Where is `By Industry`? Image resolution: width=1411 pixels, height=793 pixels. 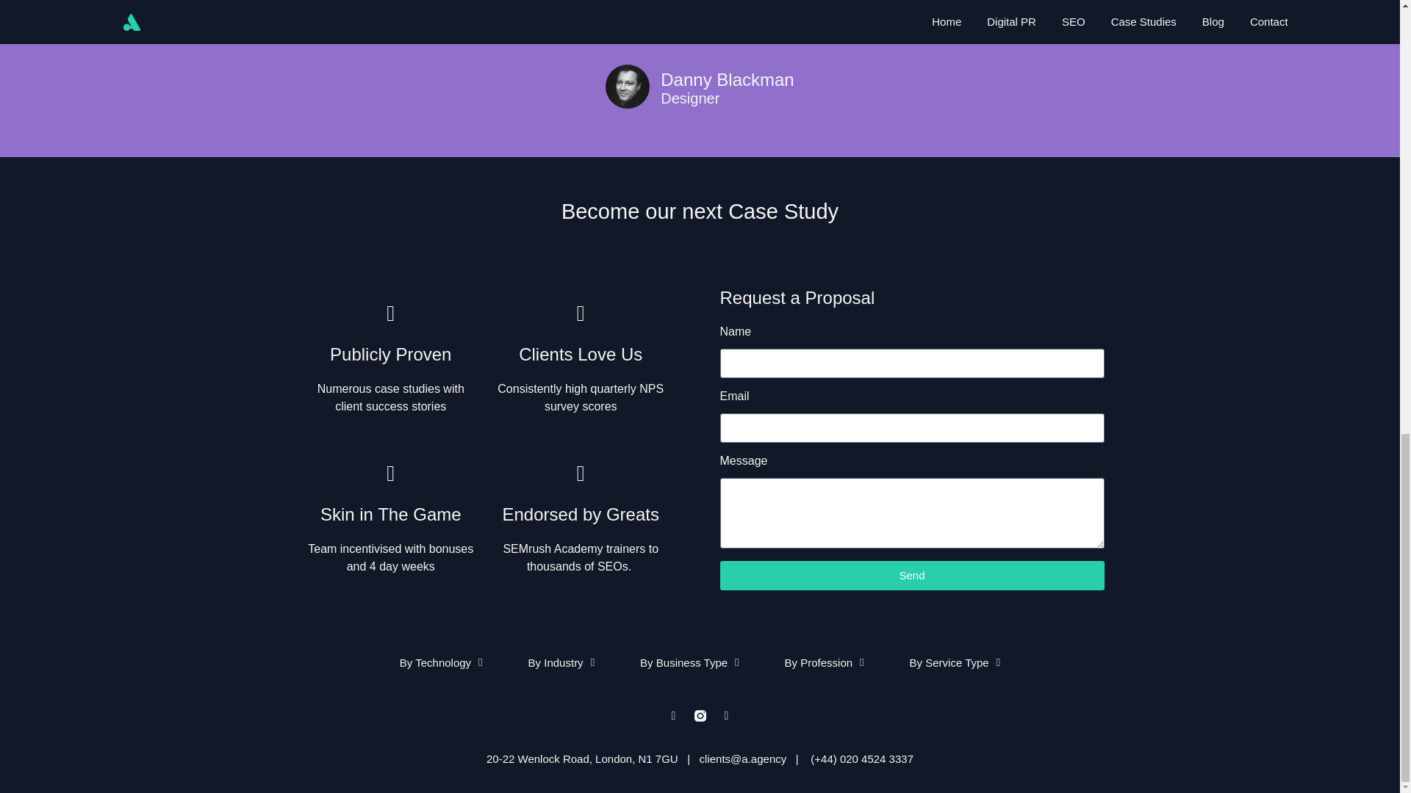 By Industry is located at coordinates (561, 663).